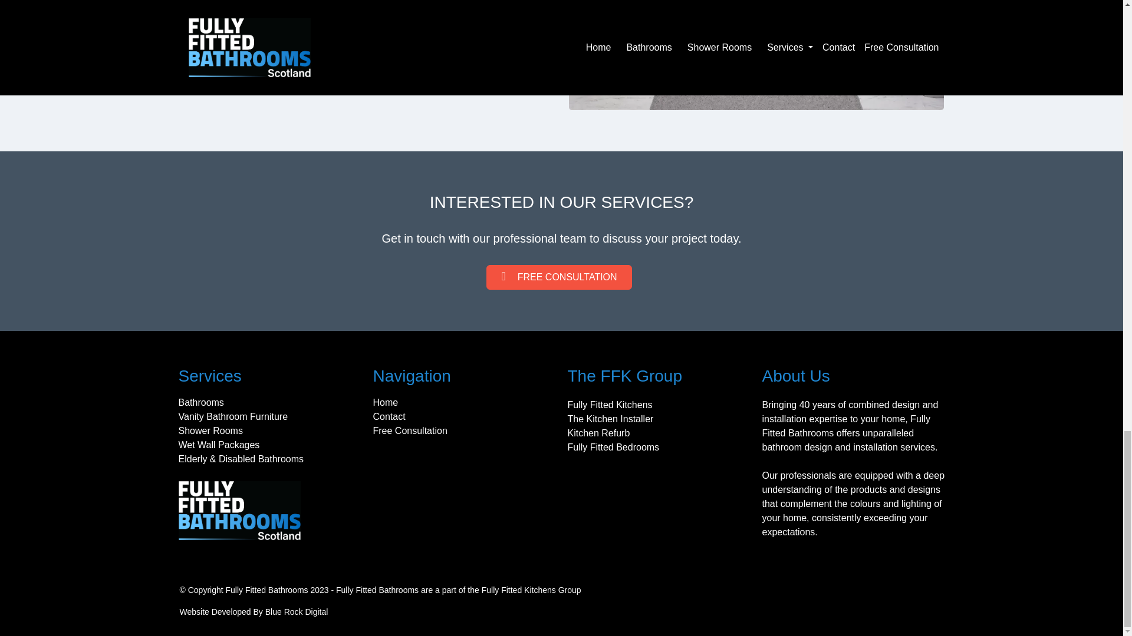  What do you see at coordinates (467, 402) in the screenshot?
I see `Home` at bounding box center [467, 402].